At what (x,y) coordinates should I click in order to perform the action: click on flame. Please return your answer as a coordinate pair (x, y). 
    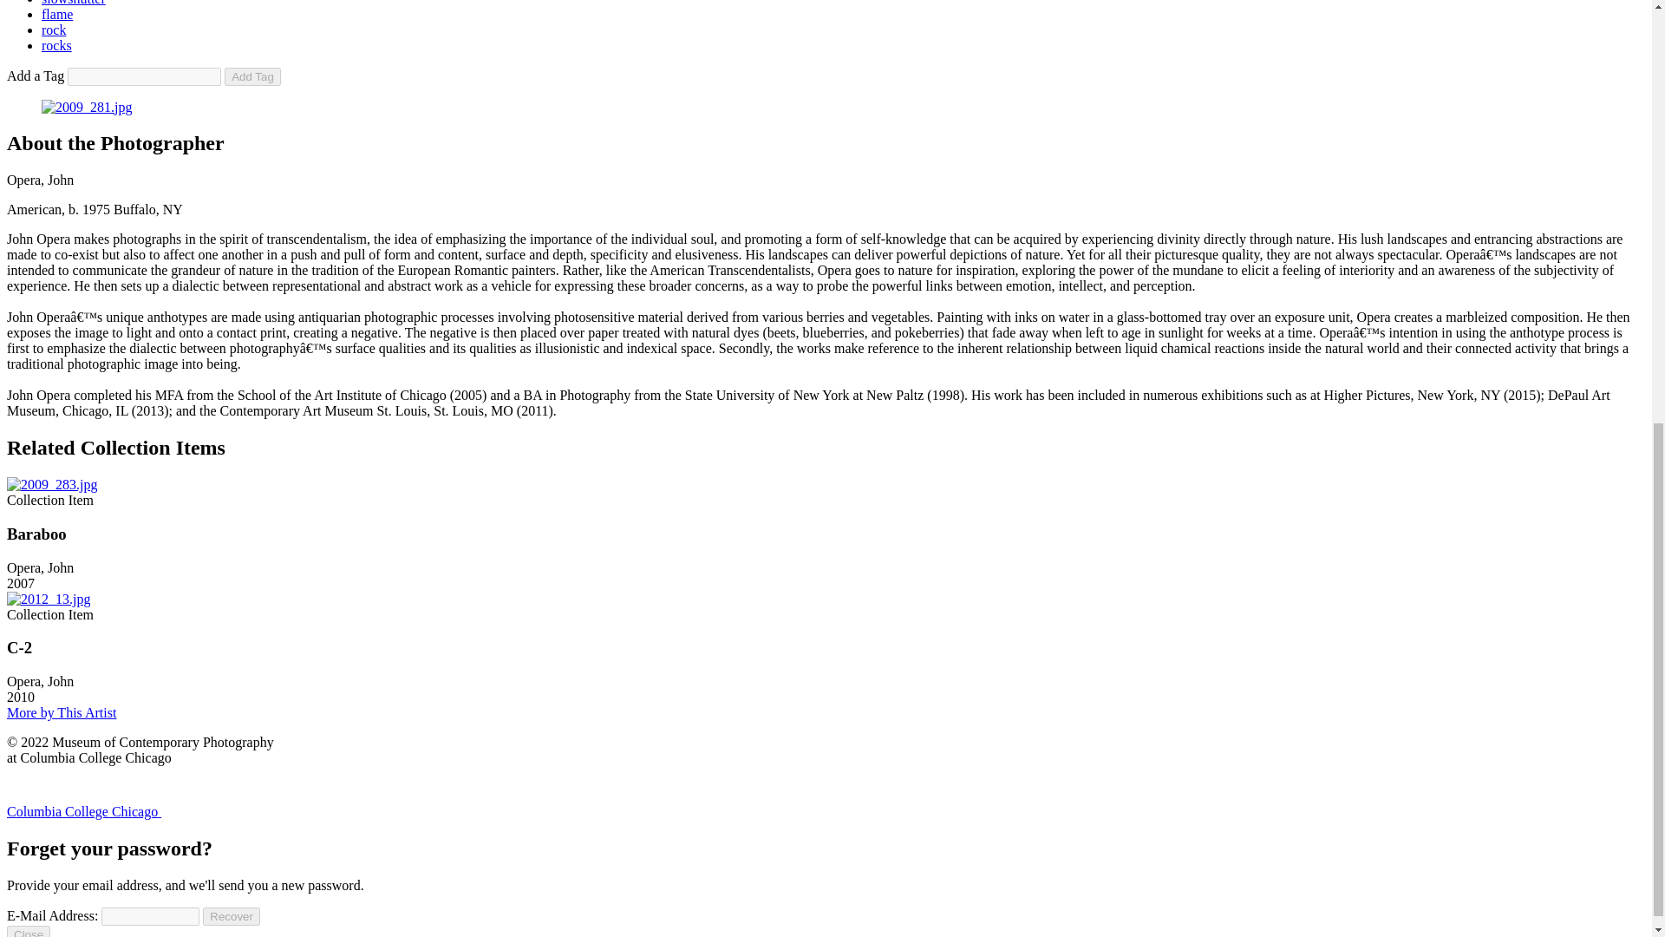
    Looking at the image, I should click on (57, 14).